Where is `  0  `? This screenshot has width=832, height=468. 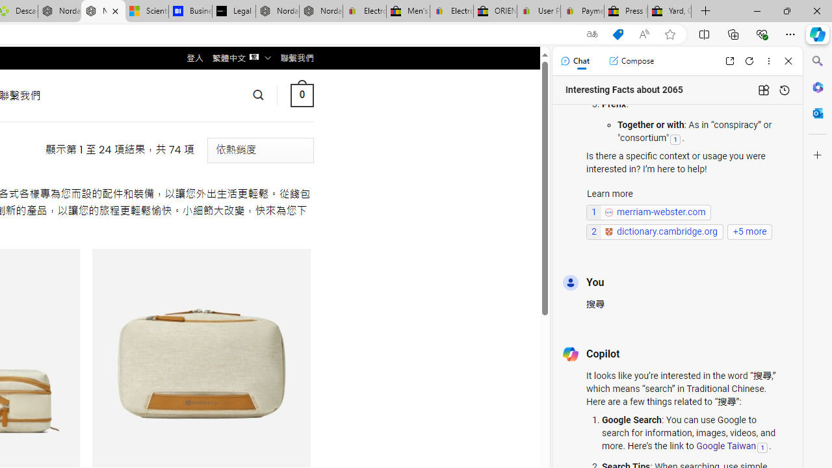
  0   is located at coordinates (302, 95).